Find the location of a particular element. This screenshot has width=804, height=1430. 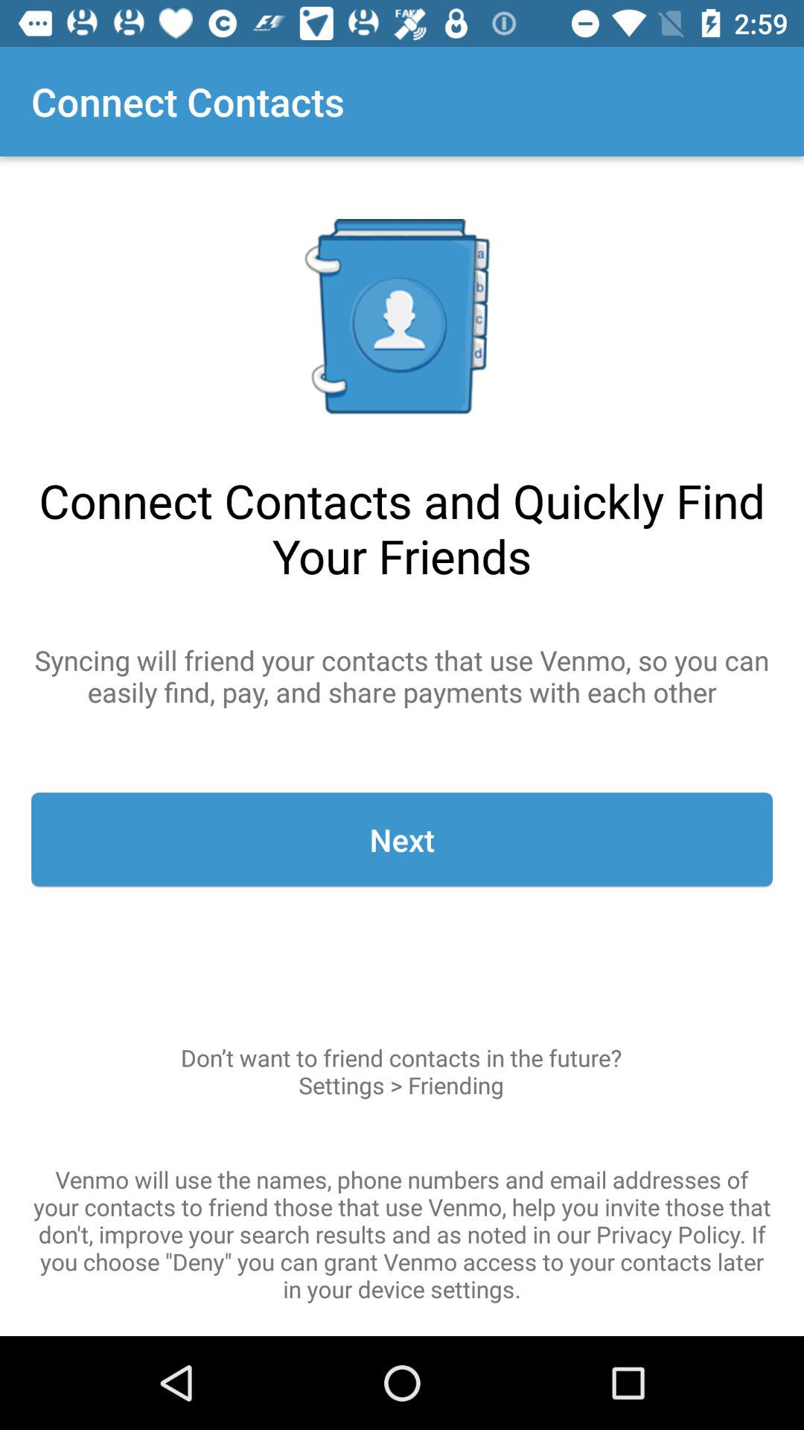

choose next is located at coordinates (402, 839).